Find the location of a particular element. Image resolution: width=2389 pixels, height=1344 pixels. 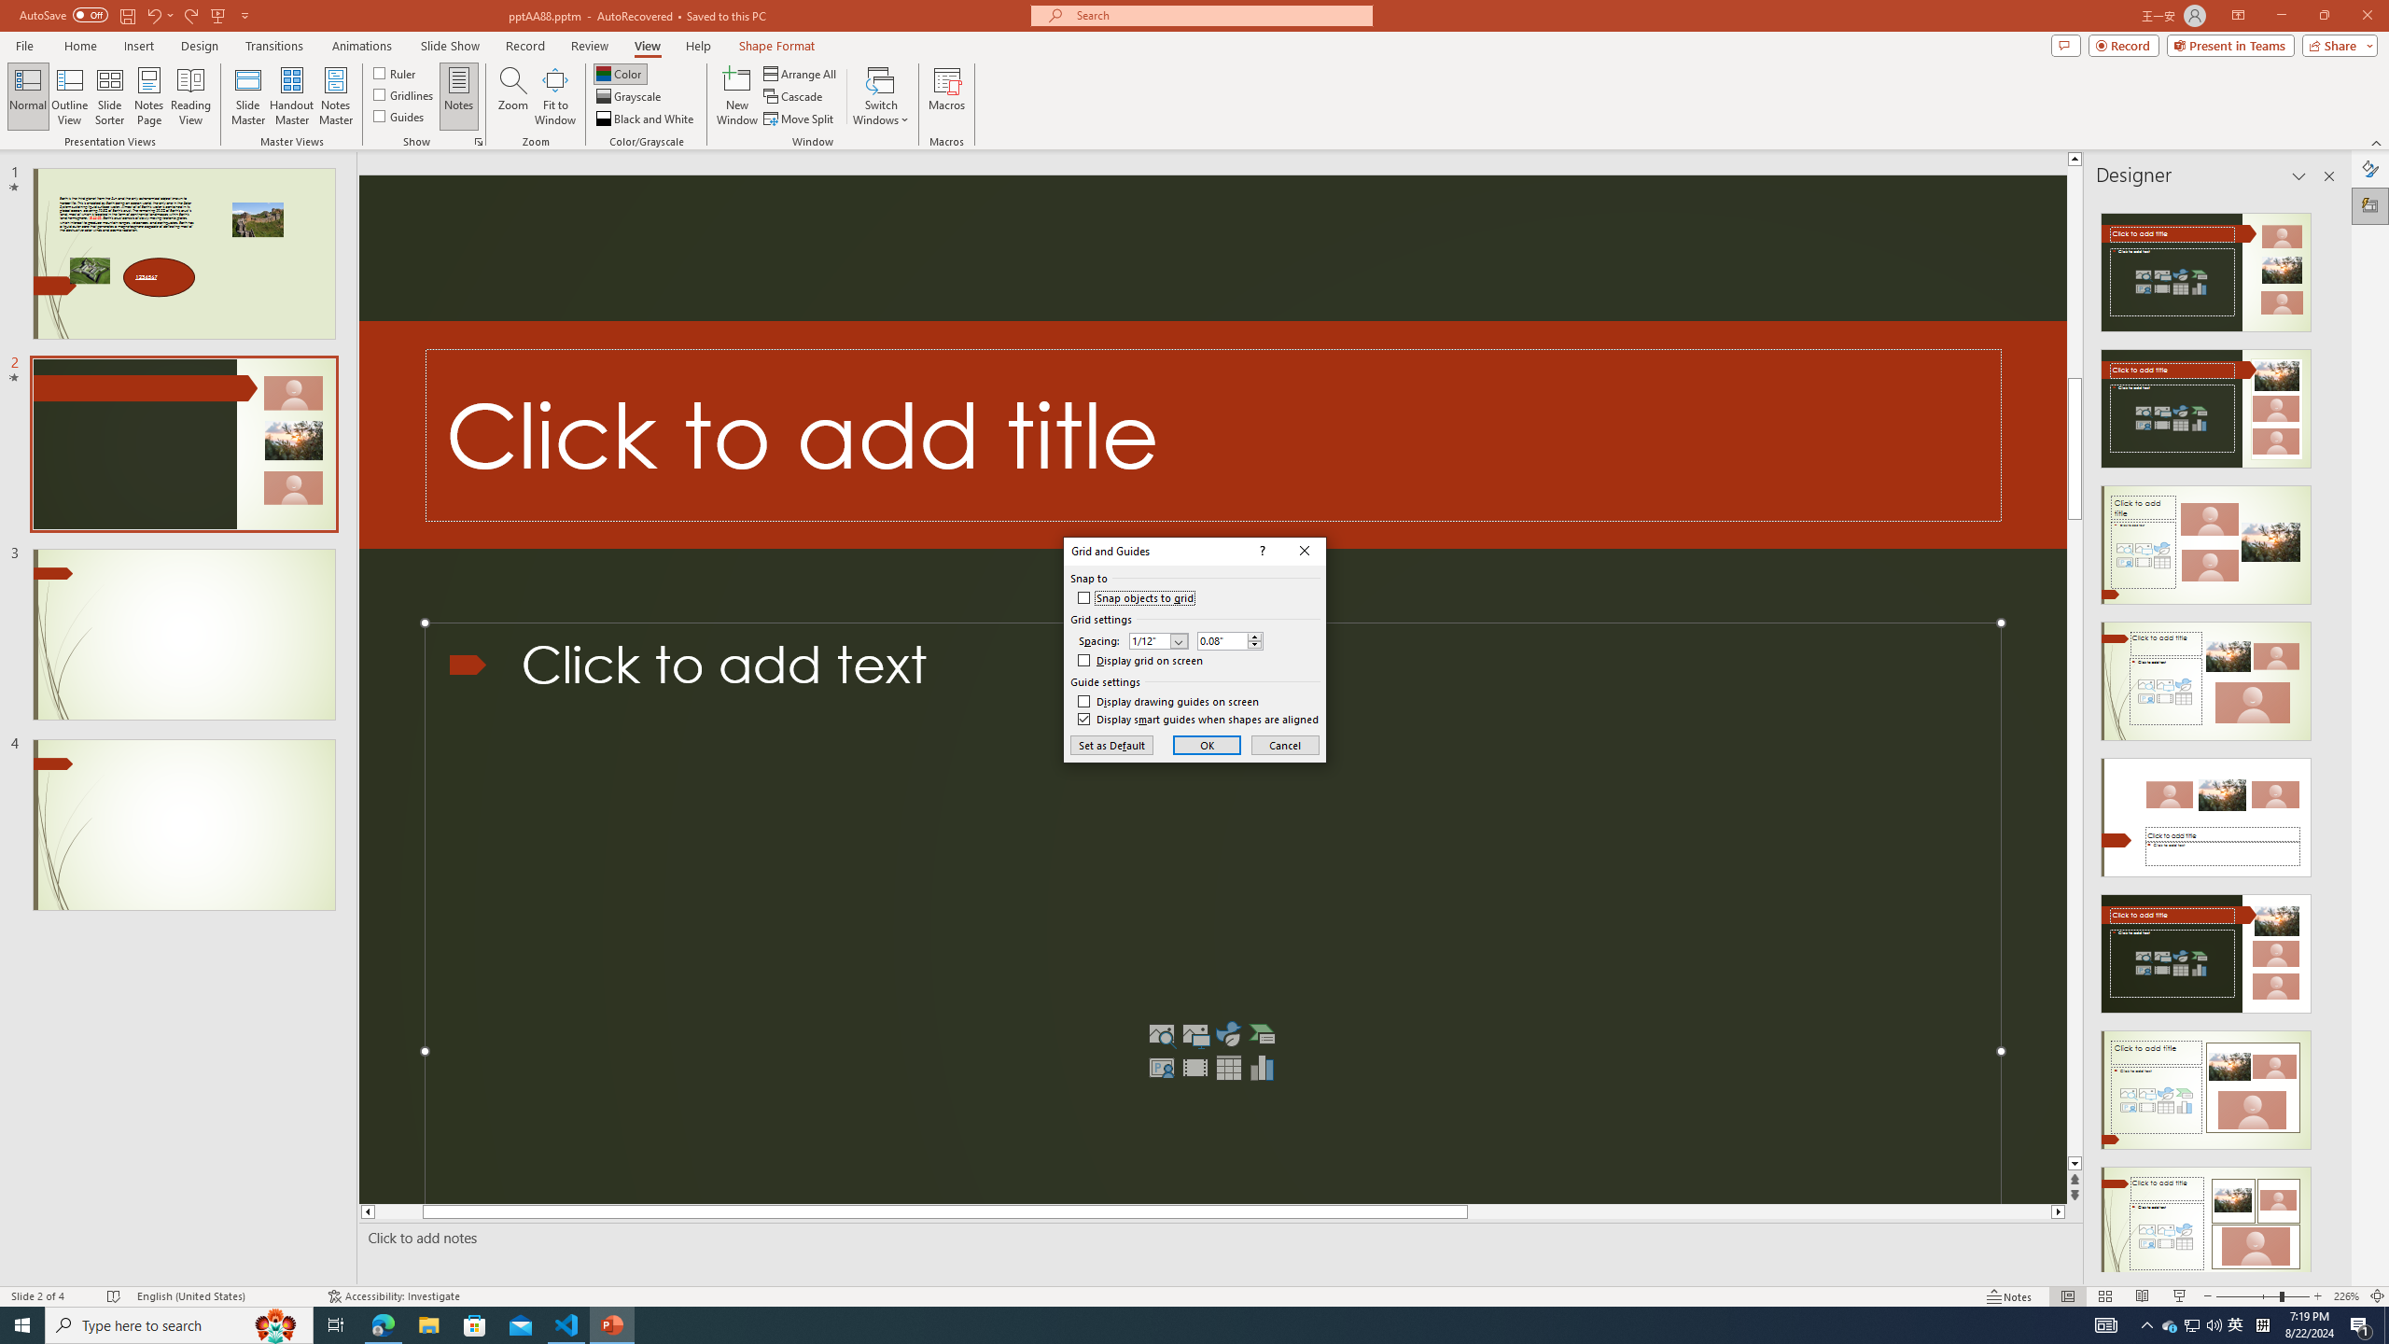

New Window is located at coordinates (737, 96).